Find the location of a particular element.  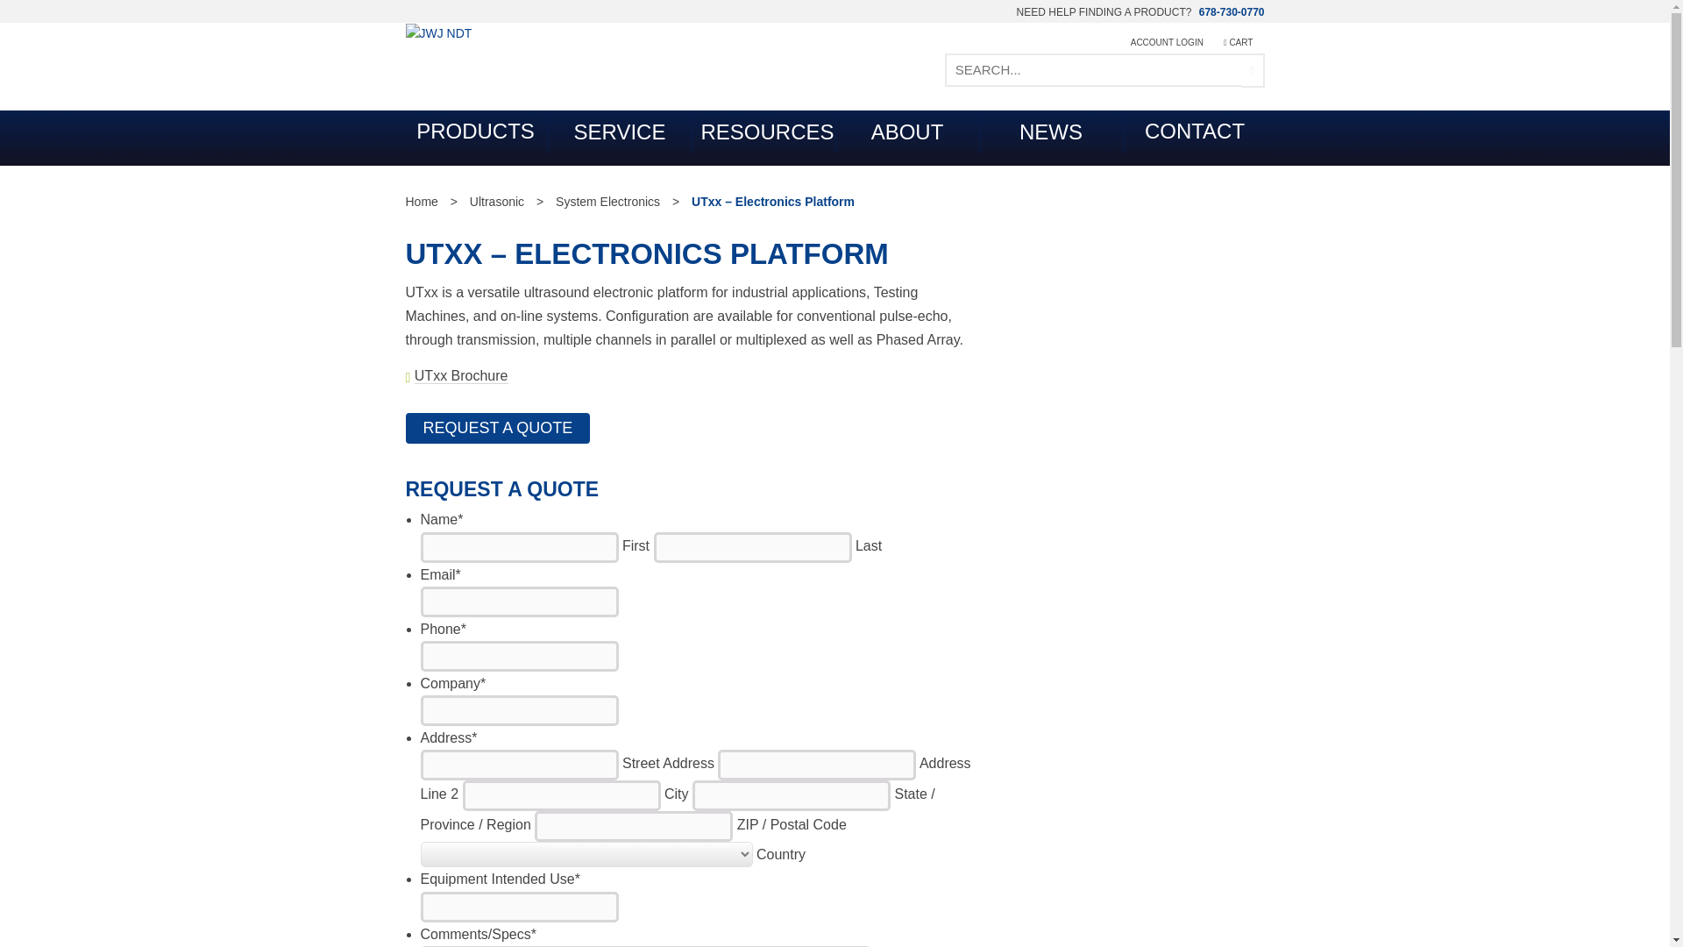

678-730-0770 is located at coordinates (1230, 11).